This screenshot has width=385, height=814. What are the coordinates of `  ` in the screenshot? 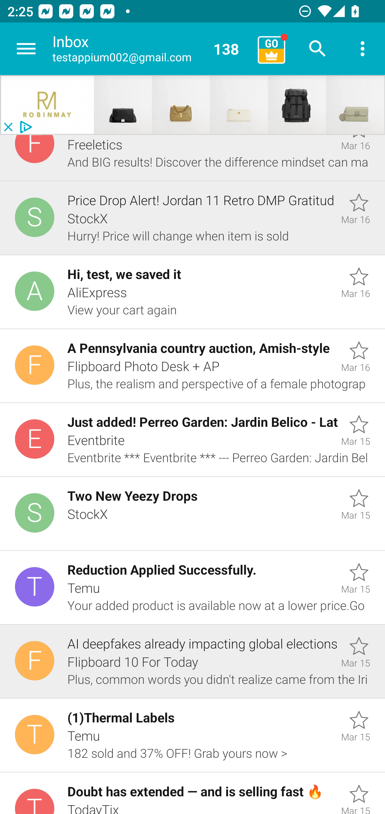 It's located at (297, 105).